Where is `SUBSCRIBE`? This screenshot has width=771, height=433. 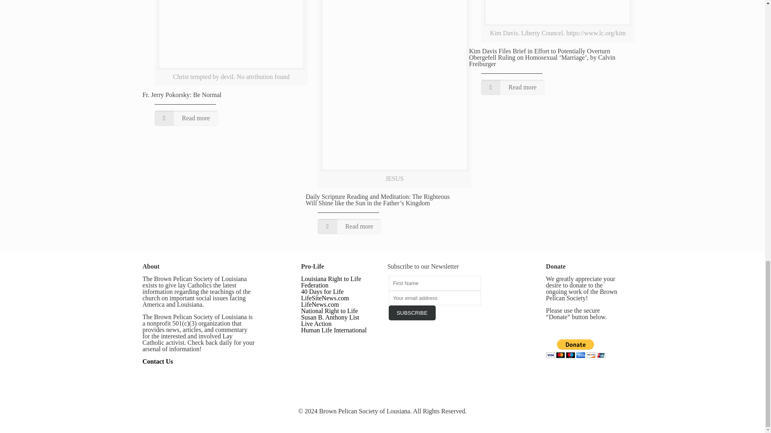 SUBSCRIBE is located at coordinates (412, 313).